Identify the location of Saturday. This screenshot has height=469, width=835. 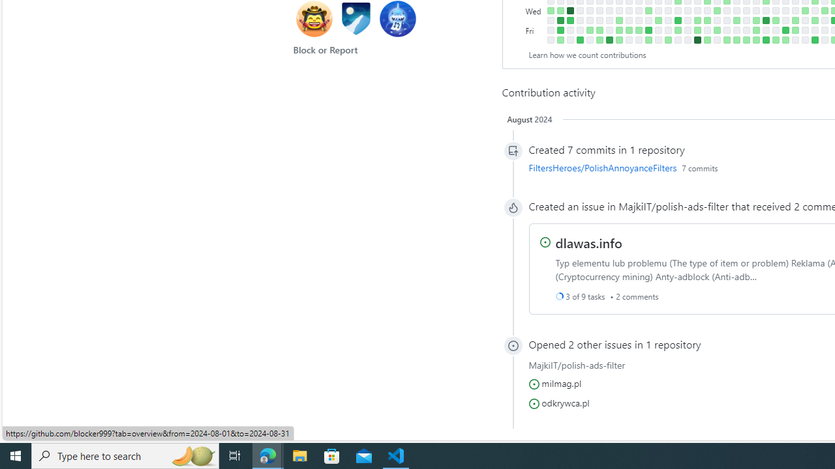
(535, 40).